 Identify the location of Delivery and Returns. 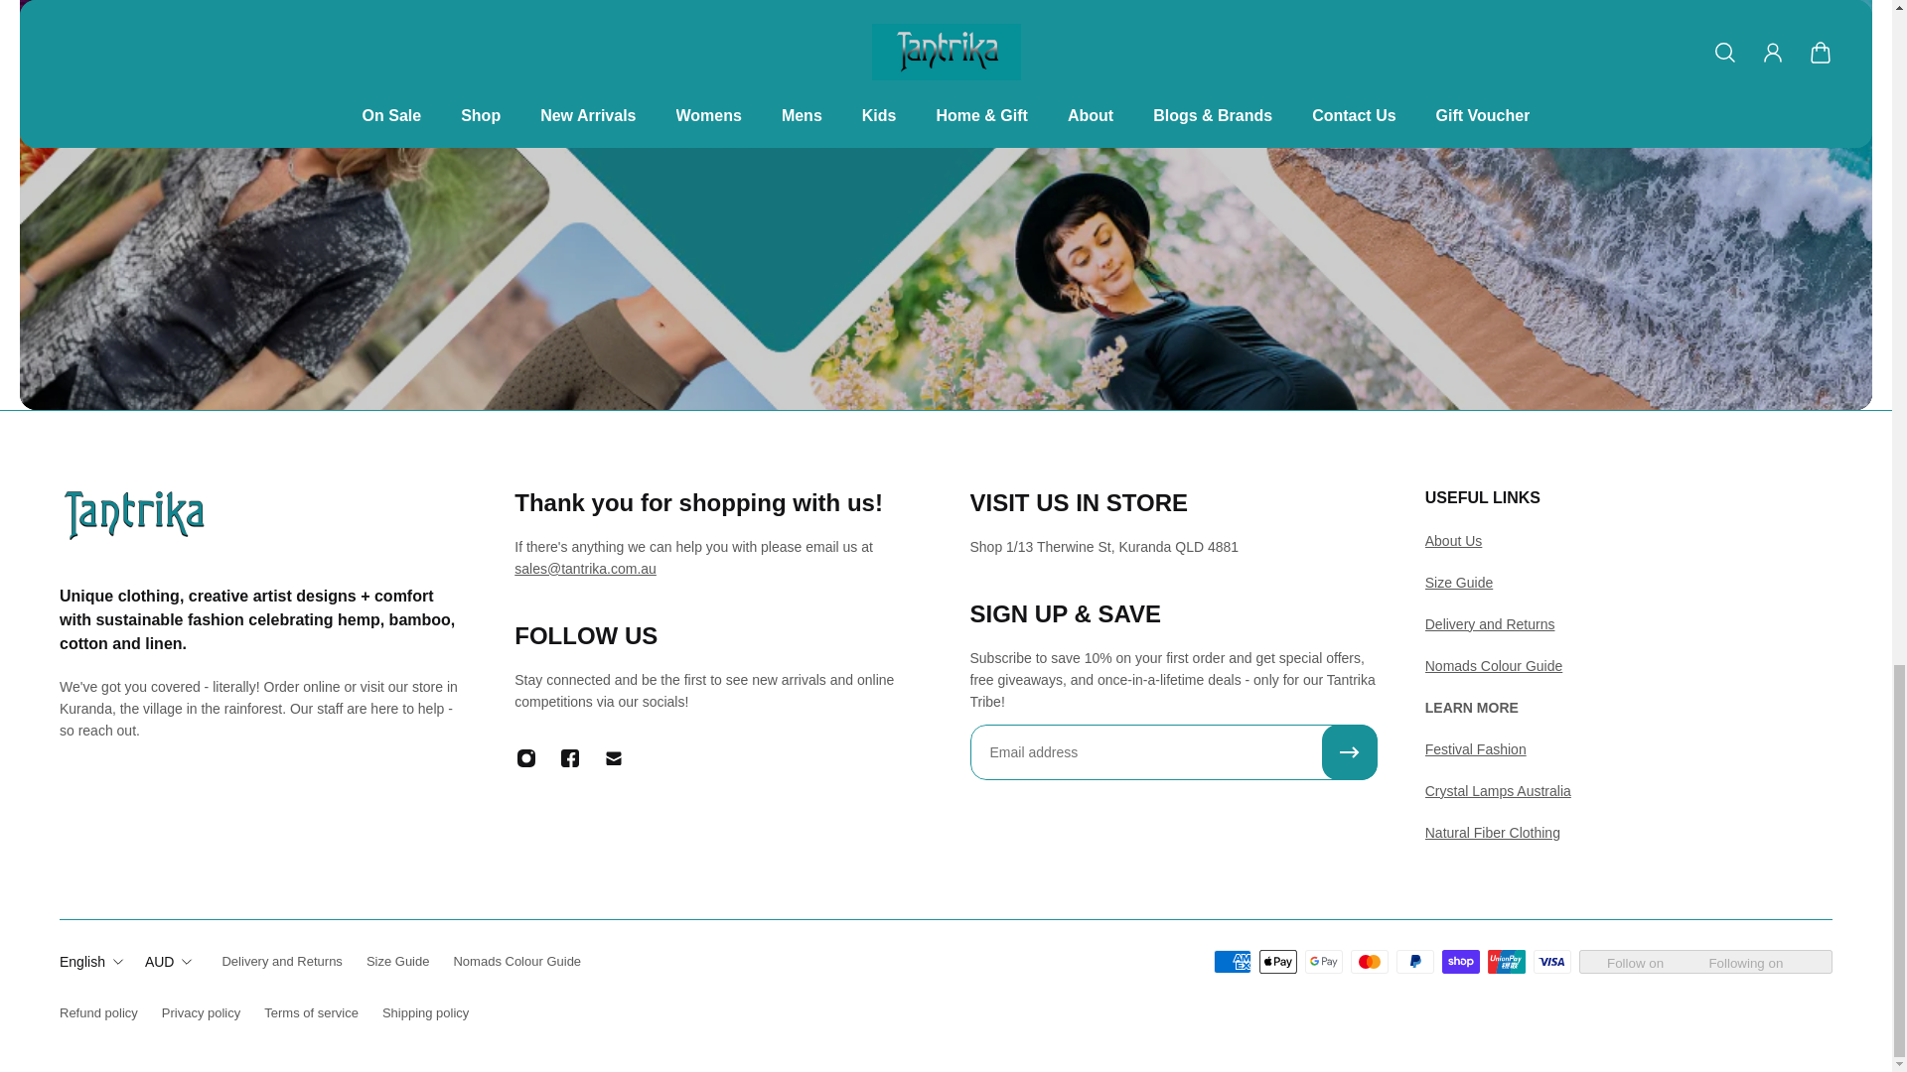
(1490, 624).